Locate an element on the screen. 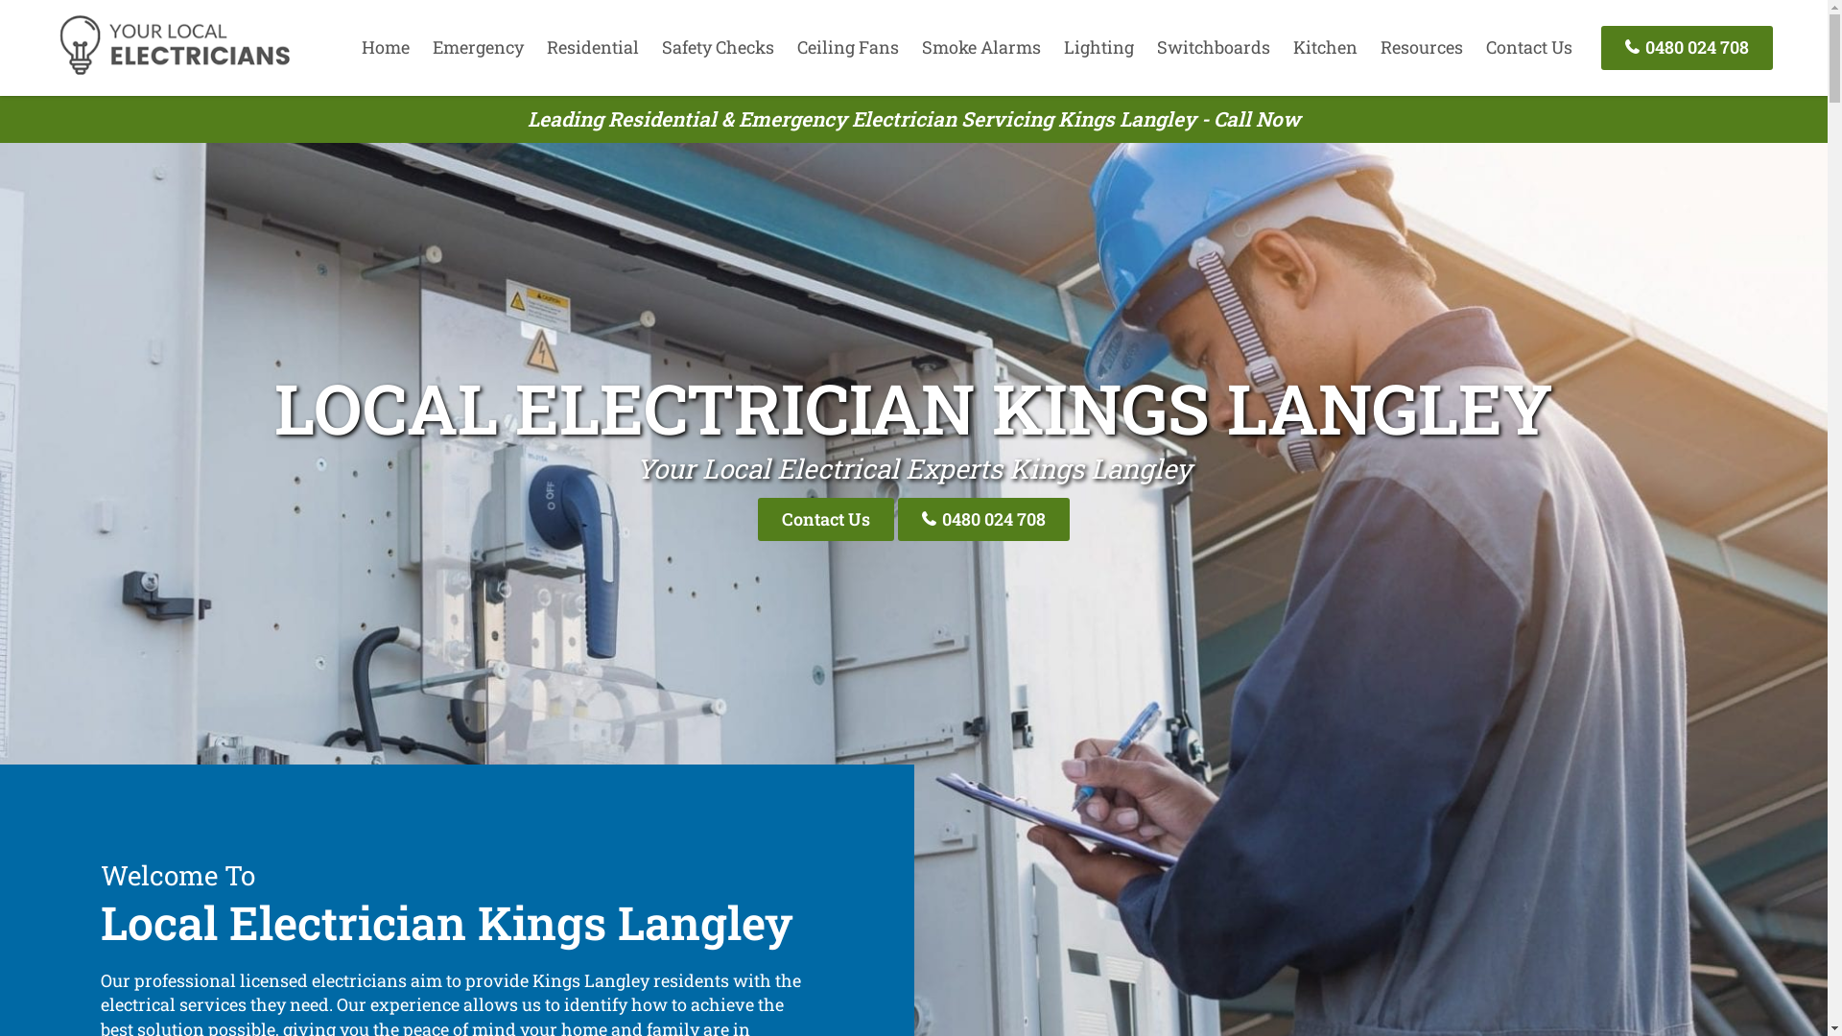 The image size is (1842, 1036). Electricians is located at coordinates (175, 72).